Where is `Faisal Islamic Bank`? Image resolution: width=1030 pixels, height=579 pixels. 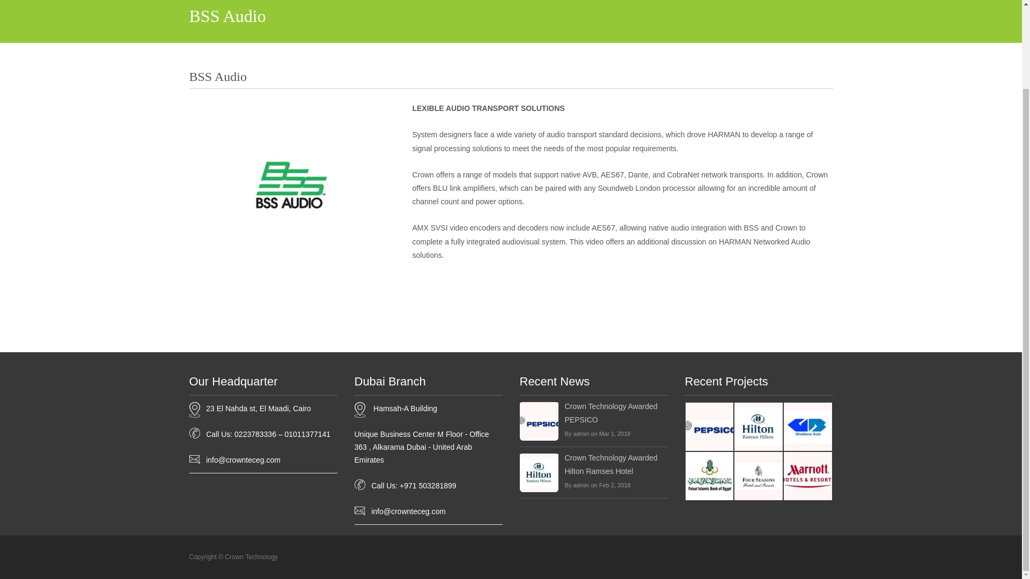 Faisal Islamic Bank is located at coordinates (709, 476).